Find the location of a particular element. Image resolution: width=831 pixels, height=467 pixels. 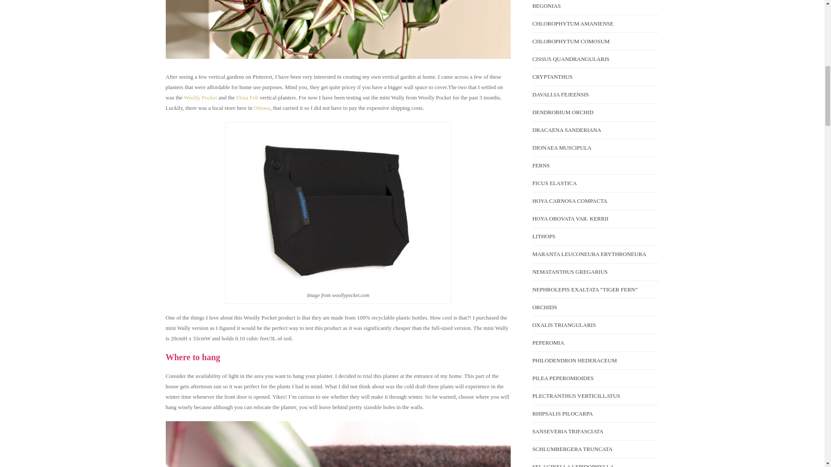

Ottawa is located at coordinates (261, 108).